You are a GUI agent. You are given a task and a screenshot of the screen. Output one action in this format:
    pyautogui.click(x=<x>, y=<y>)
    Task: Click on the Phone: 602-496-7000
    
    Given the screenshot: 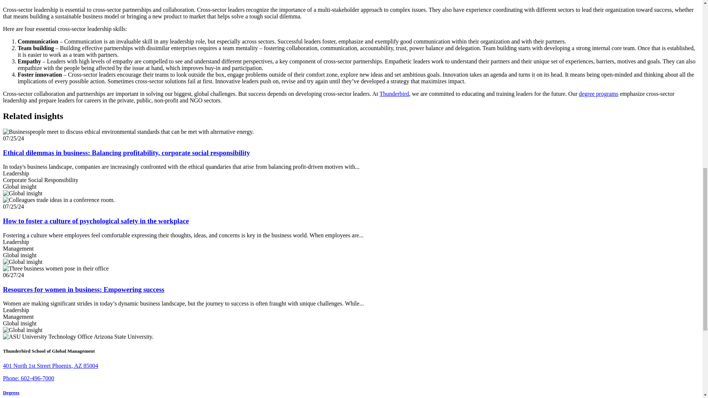 What is the action you would take?
    pyautogui.click(x=28, y=378)
    